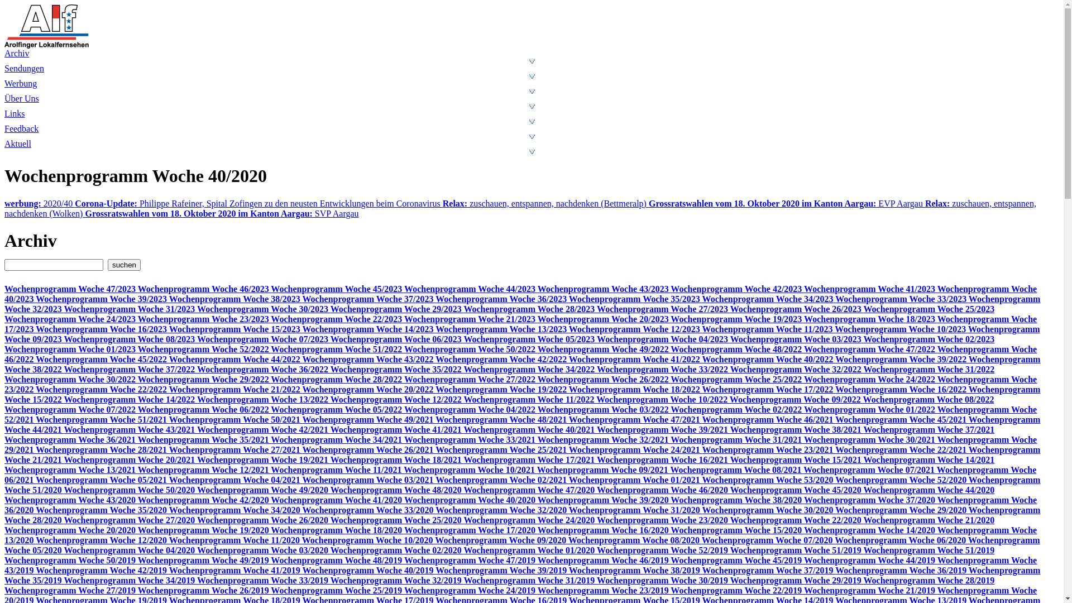  I want to click on Wochenprogramm Woche 44/2023, so click(471, 289).